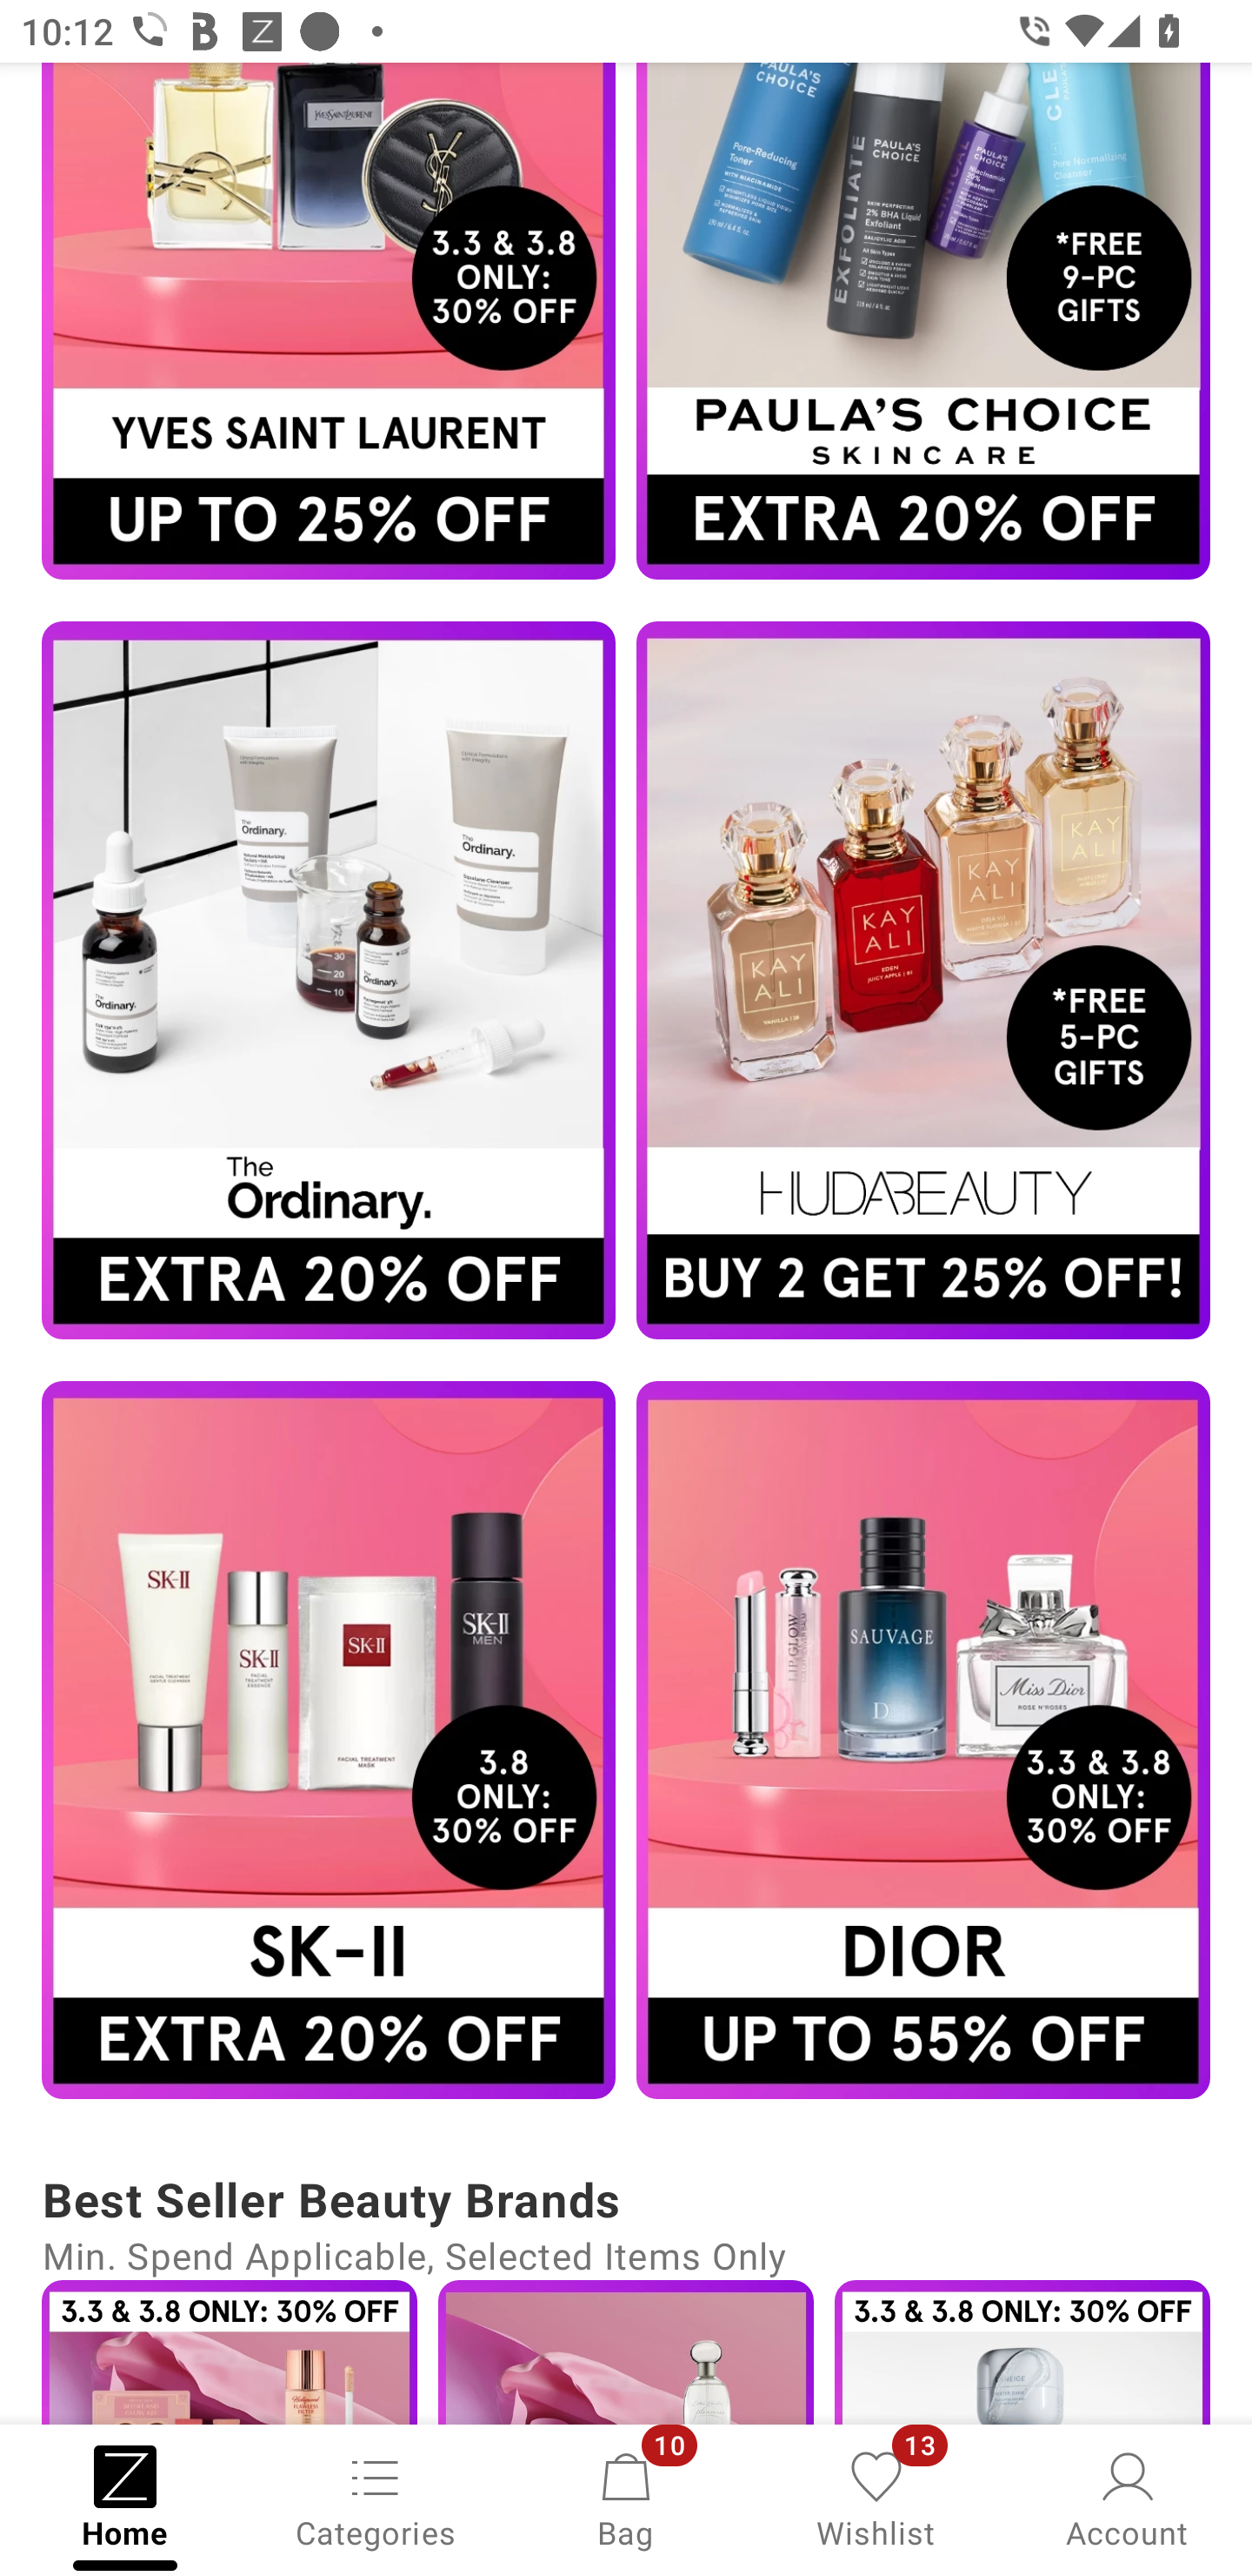  What do you see at coordinates (1127, 2498) in the screenshot?
I see `Account` at bounding box center [1127, 2498].